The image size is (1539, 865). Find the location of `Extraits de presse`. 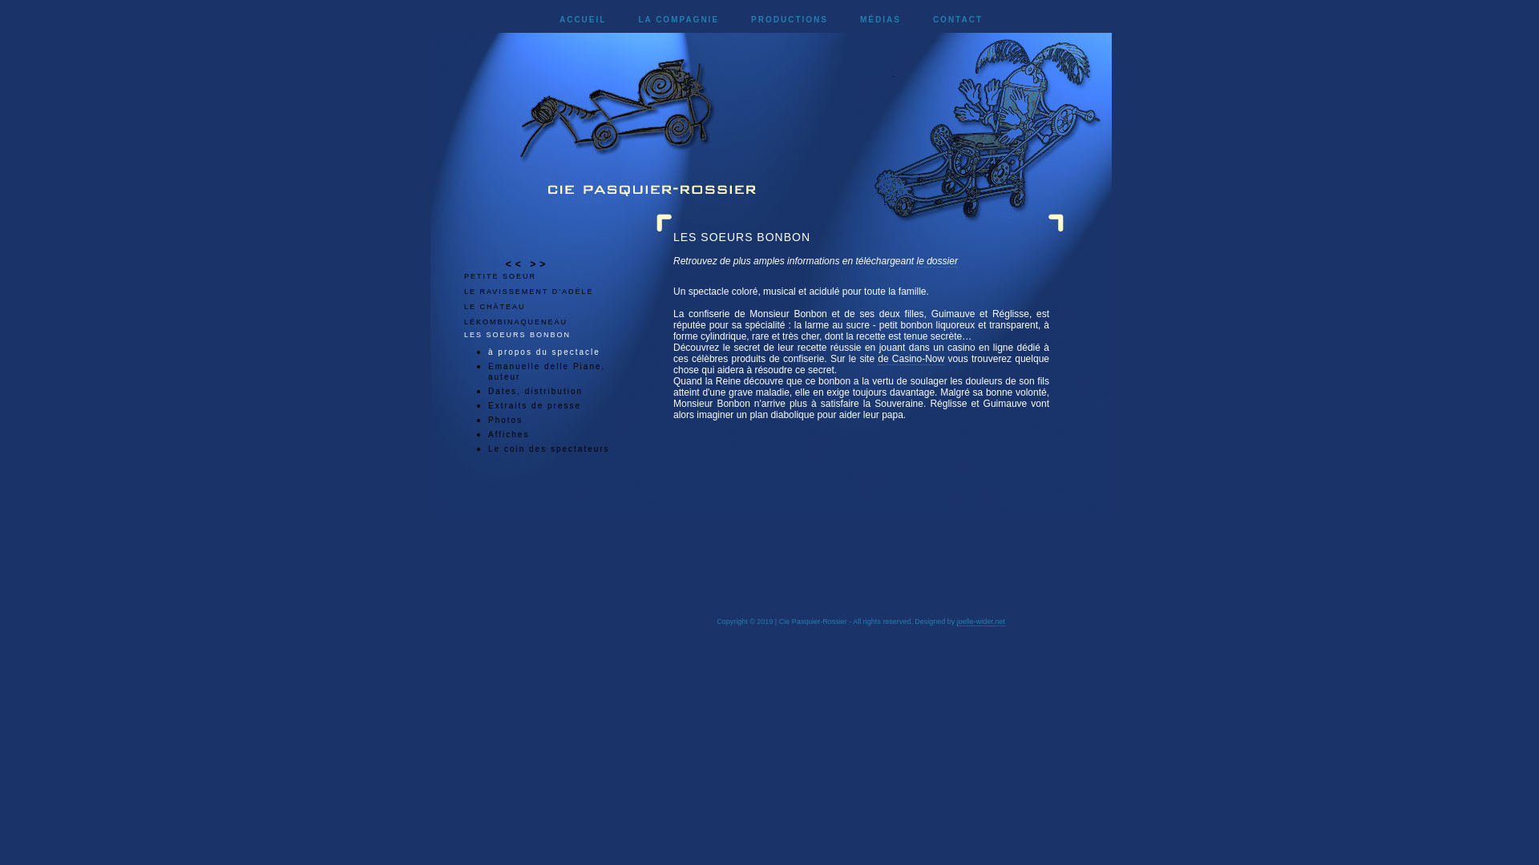

Extraits de presse is located at coordinates (535, 408).